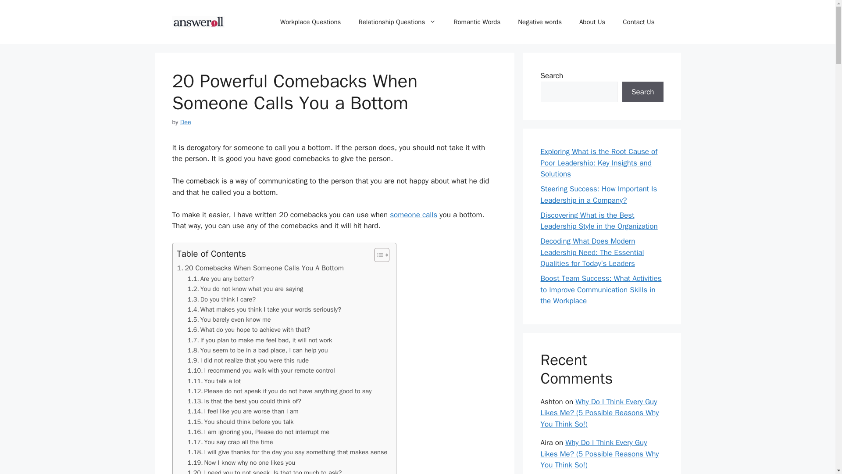  Describe the element at coordinates (246, 289) in the screenshot. I see `You do not know what you are saying` at that location.